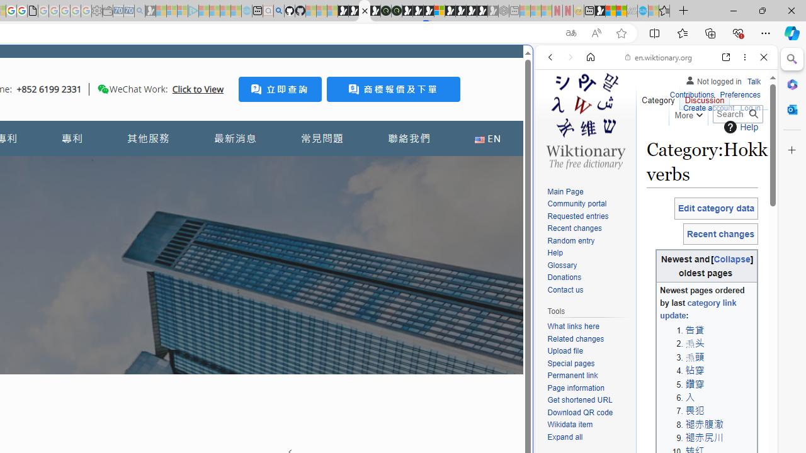 The image size is (806, 453). Describe the element at coordinates (642, 11) in the screenshot. I see `Services - Maintenance | Sky Blue Bikes - Sky Blue Bikes` at that location.